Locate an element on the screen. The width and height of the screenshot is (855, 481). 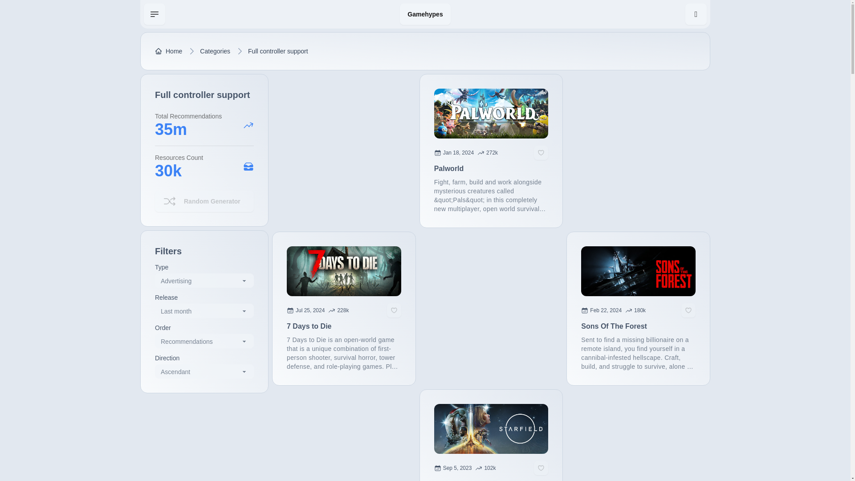
Full controller support is located at coordinates (318, 310).